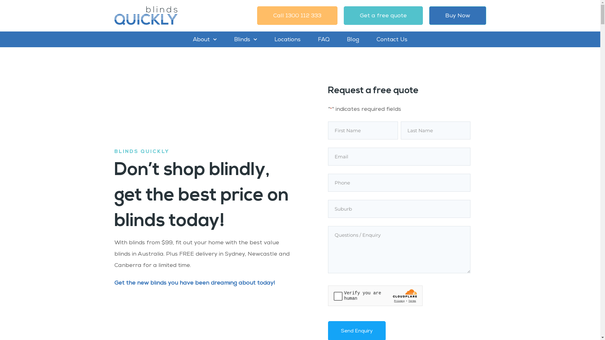  What do you see at coordinates (297, 16) in the screenshot?
I see `Call 1300 112 333` at bounding box center [297, 16].